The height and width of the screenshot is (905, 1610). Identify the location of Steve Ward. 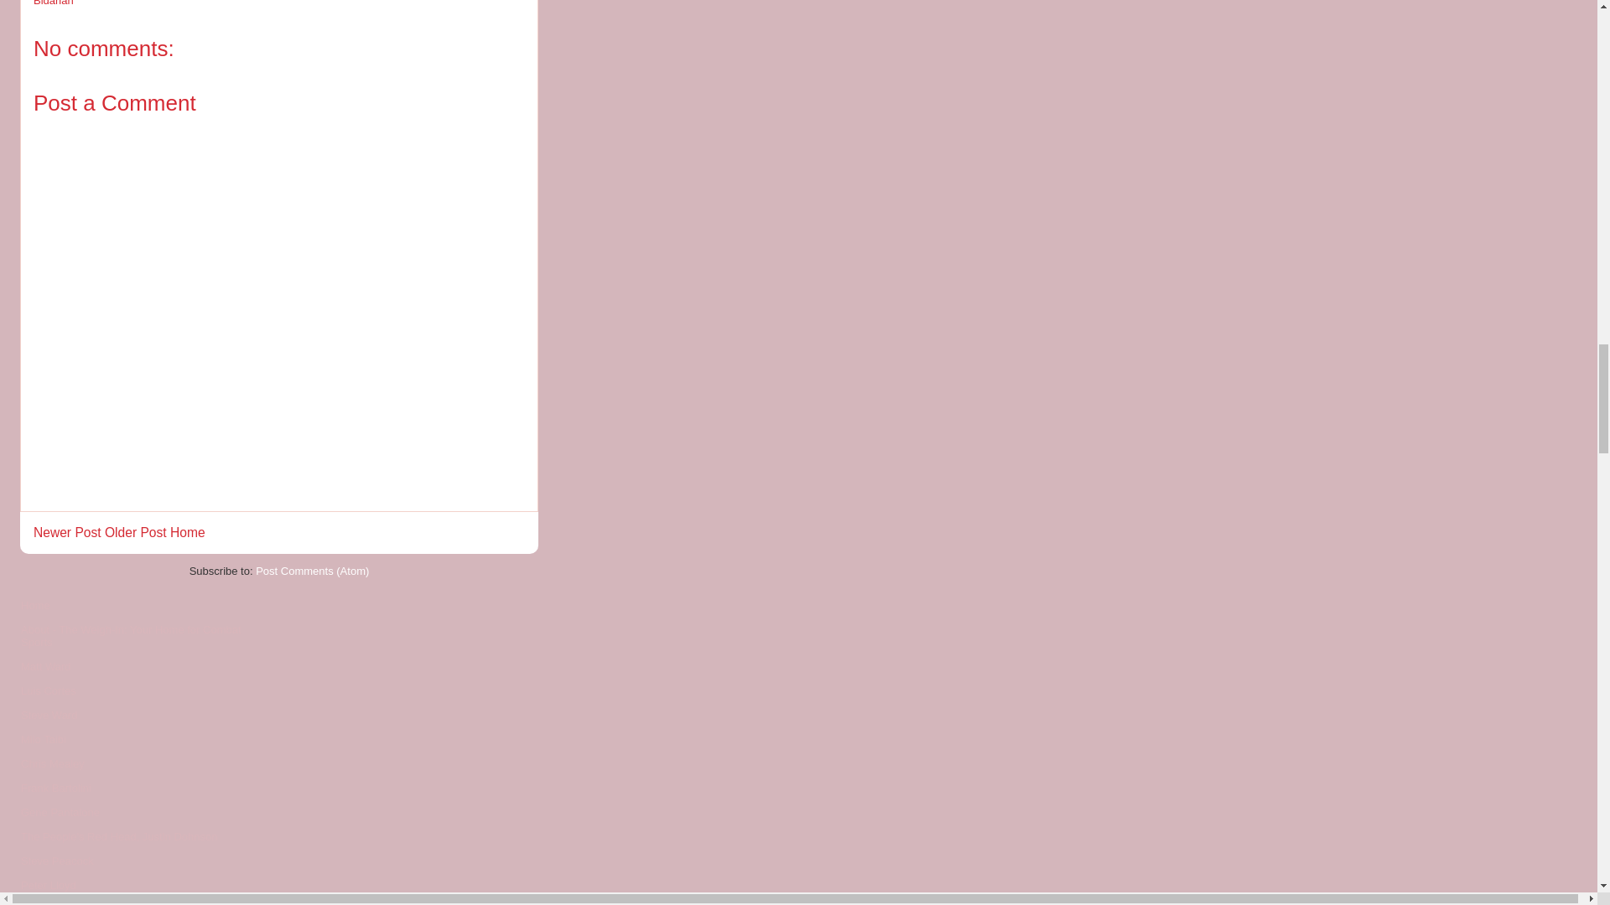
(49, 714).